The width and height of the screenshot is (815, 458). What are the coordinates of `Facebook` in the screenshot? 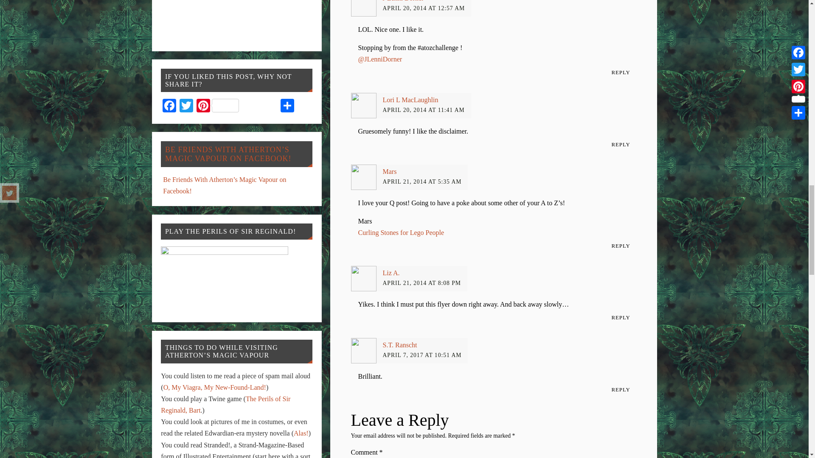 It's located at (169, 107).